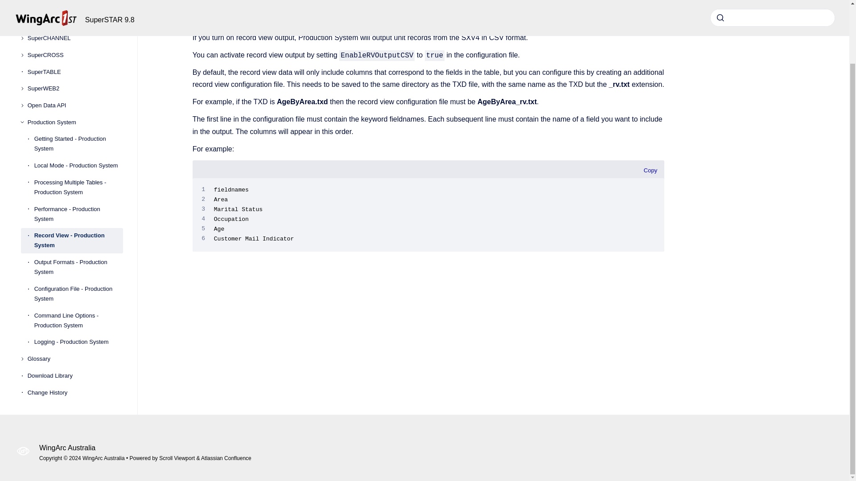 This screenshot has height=481, width=856. I want to click on SuperSERVER, so click(75, 8).